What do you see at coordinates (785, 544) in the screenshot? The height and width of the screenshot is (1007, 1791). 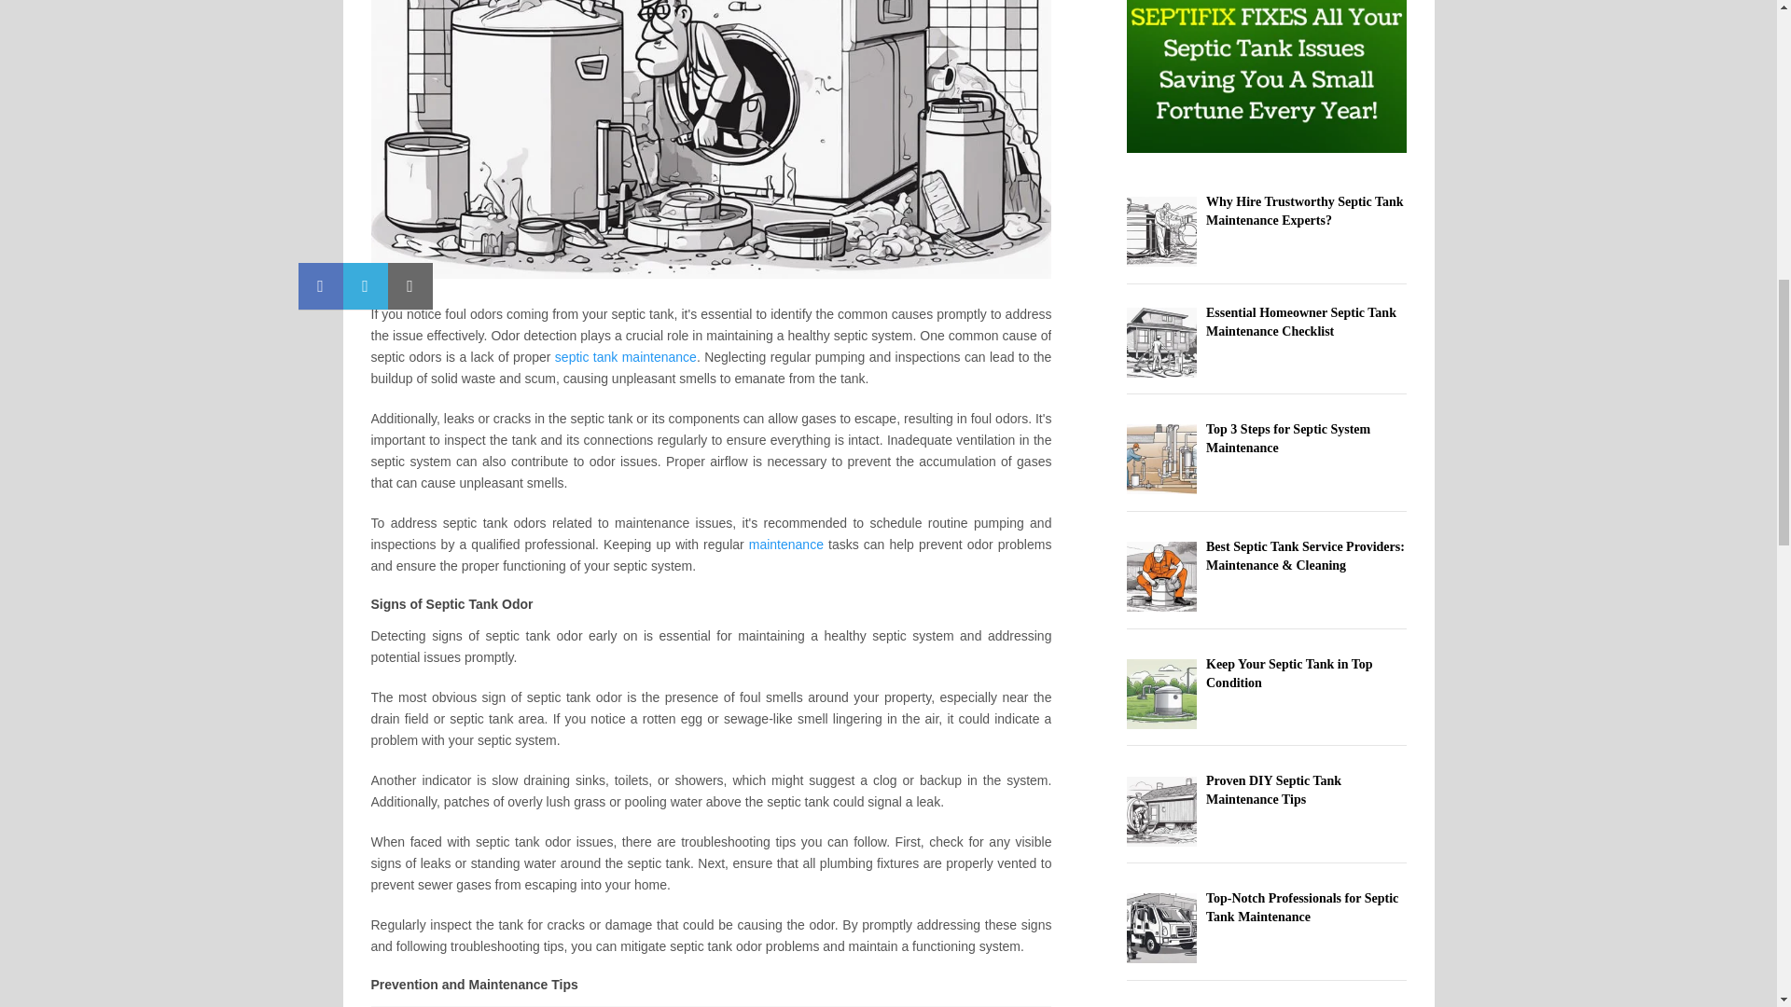 I see `maintenance` at bounding box center [785, 544].